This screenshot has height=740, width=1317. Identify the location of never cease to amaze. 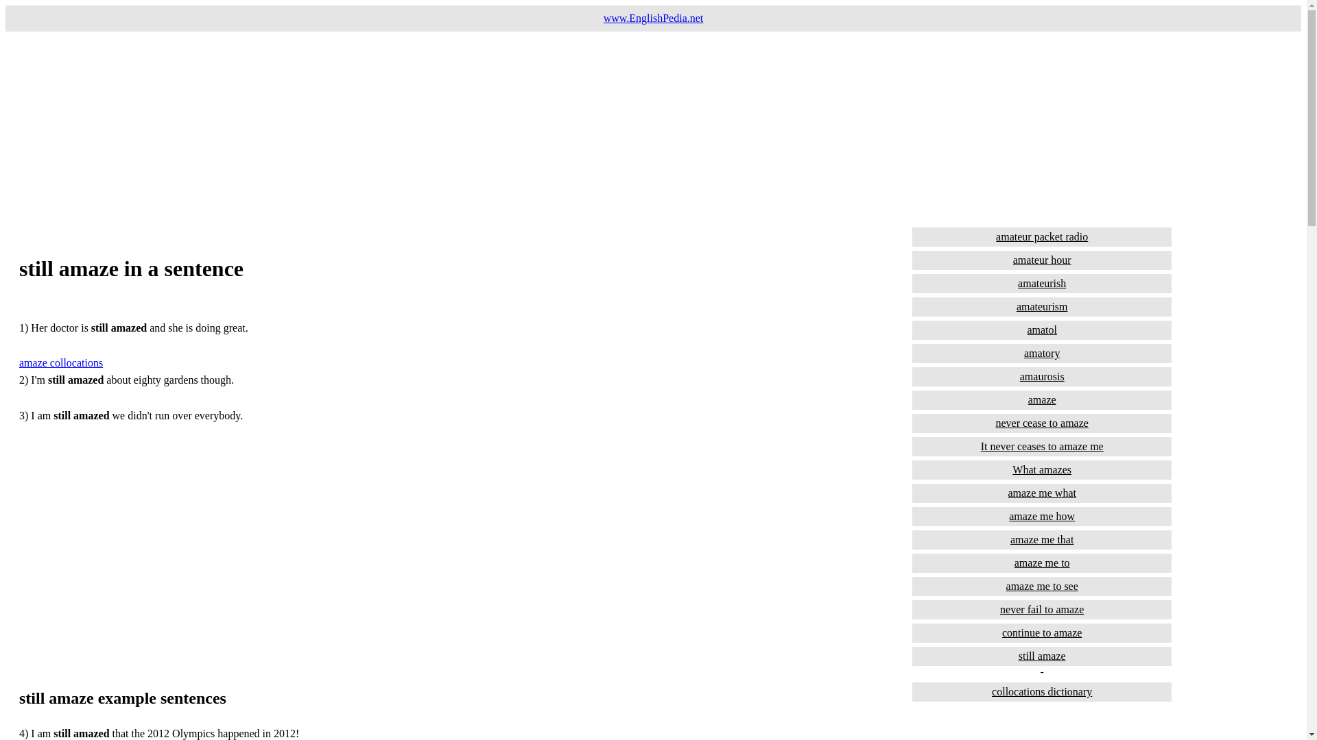
(1042, 423).